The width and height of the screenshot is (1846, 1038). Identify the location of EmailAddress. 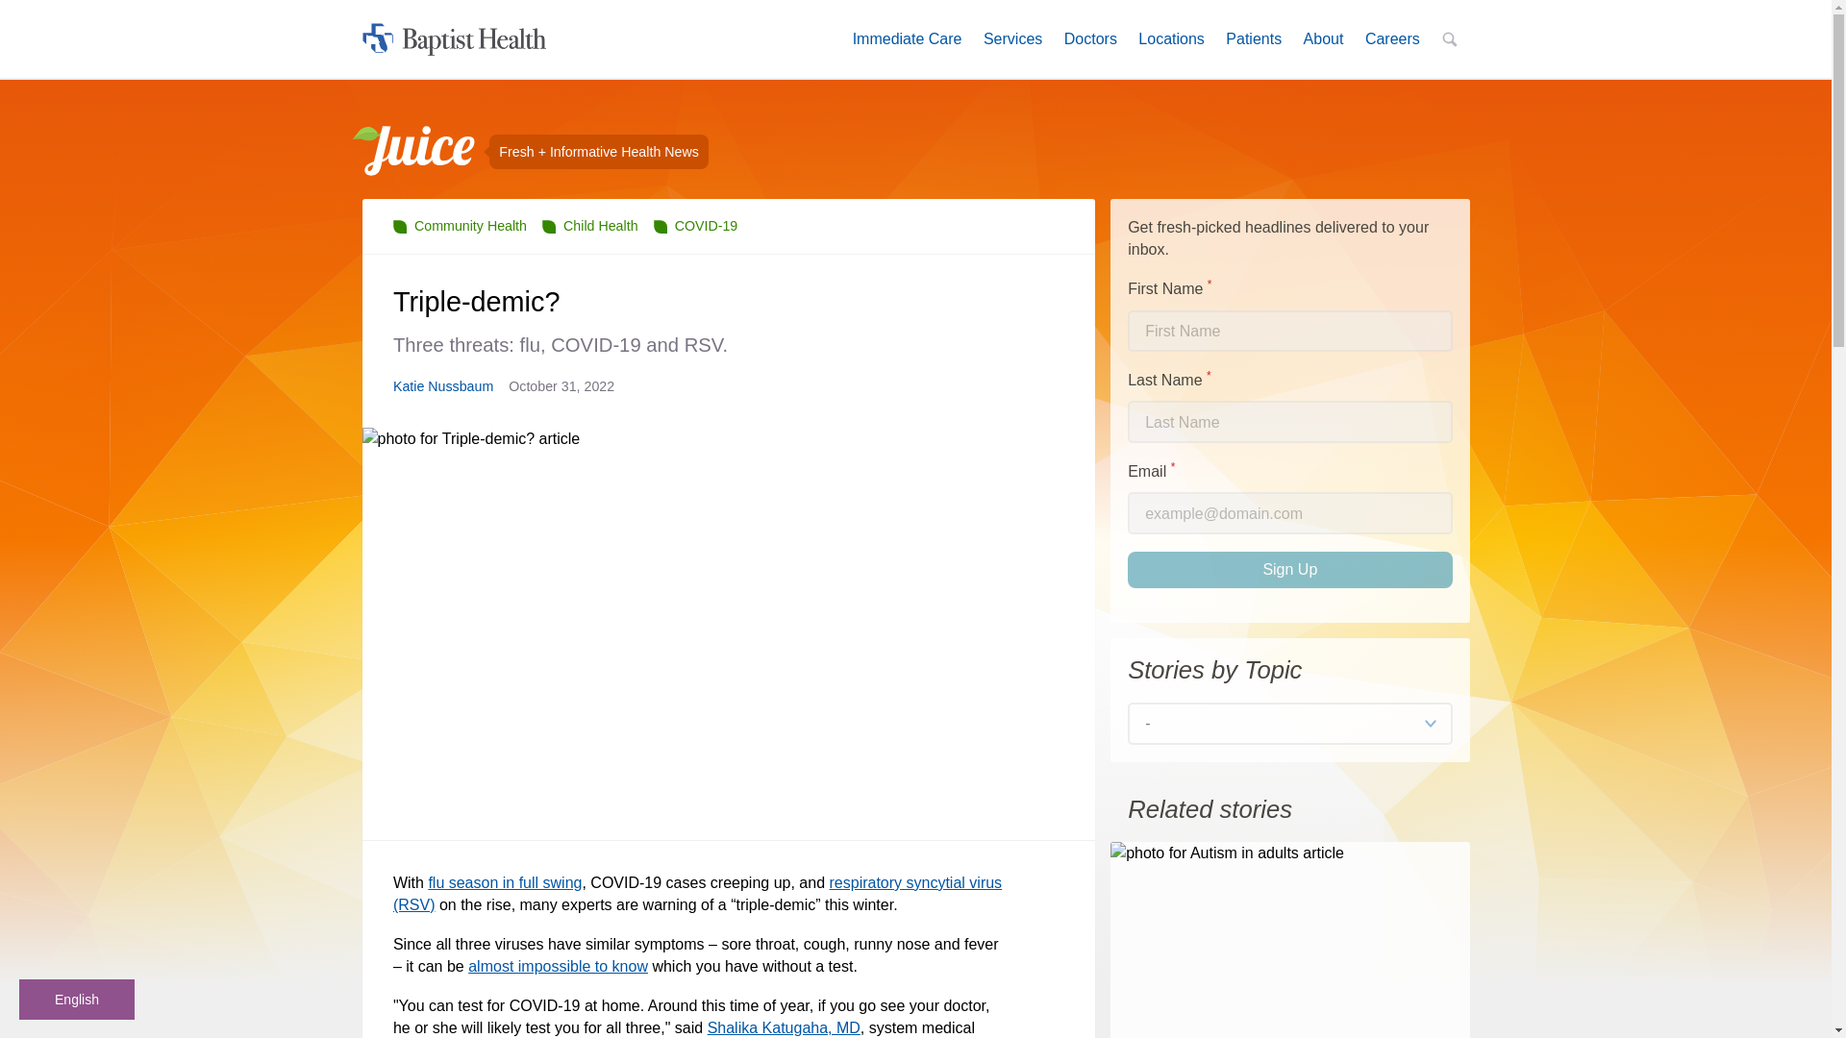
(1289, 513).